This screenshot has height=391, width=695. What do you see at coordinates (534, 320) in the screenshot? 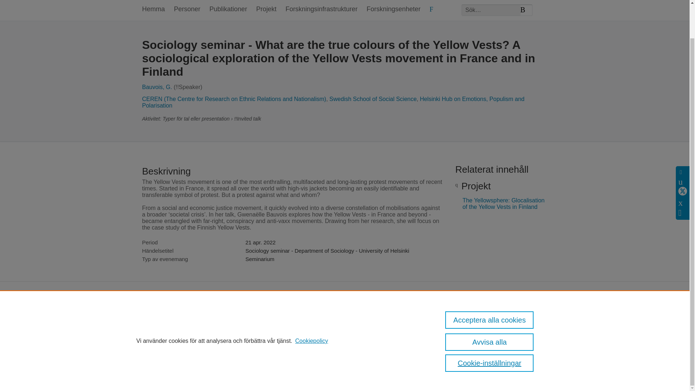
I see `Kontakta oss` at bounding box center [534, 320].